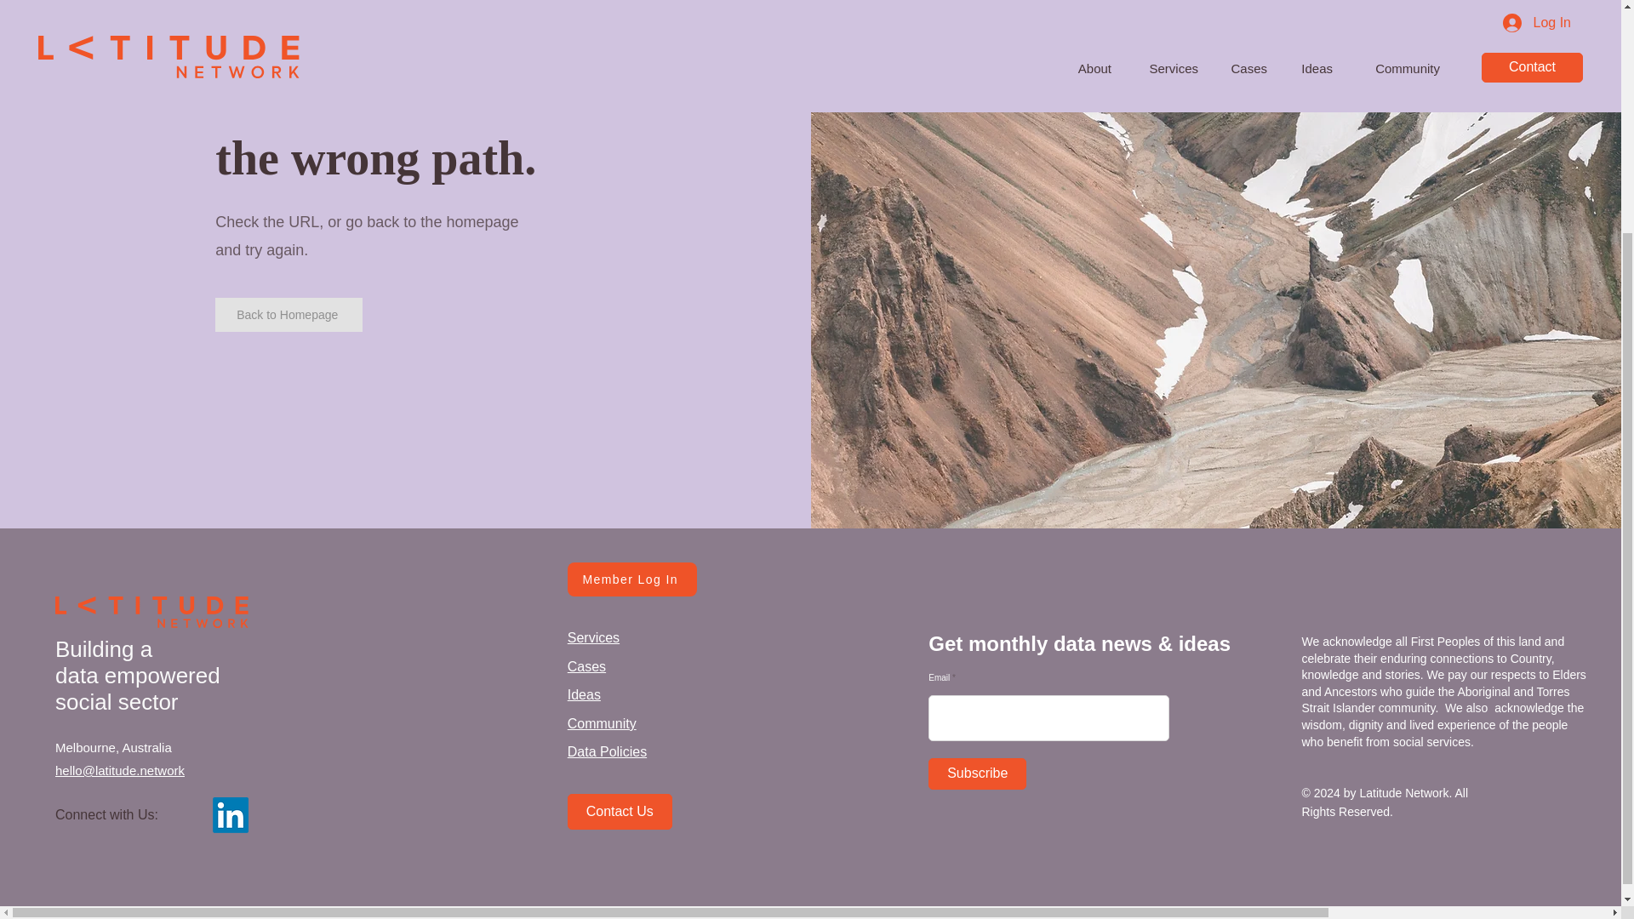  What do you see at coordinates (620, 812) in the screenshot?
I see `Contact Us` at bounding box center [620, 812].